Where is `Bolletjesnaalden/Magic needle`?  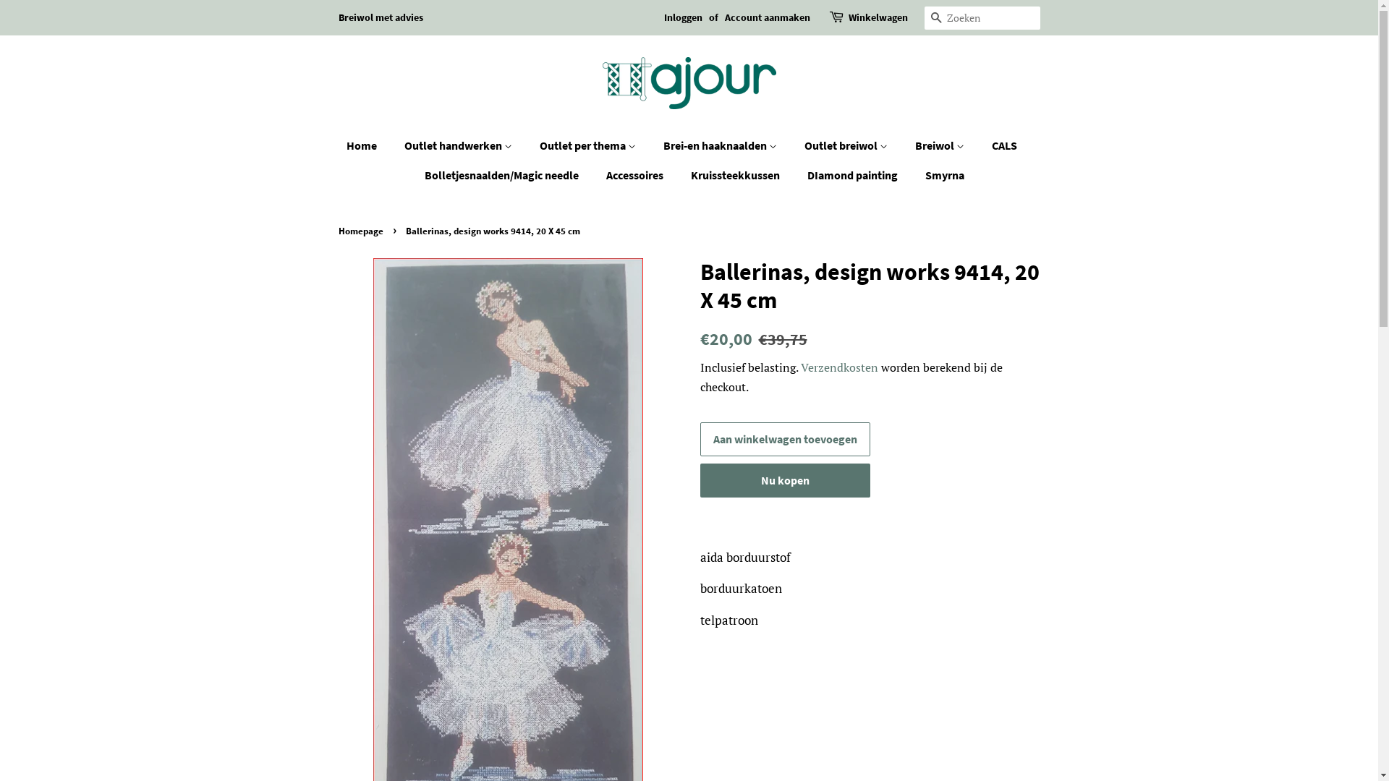
Bolletjesnaalden/Magic needle is located at coordinates (504, 175).